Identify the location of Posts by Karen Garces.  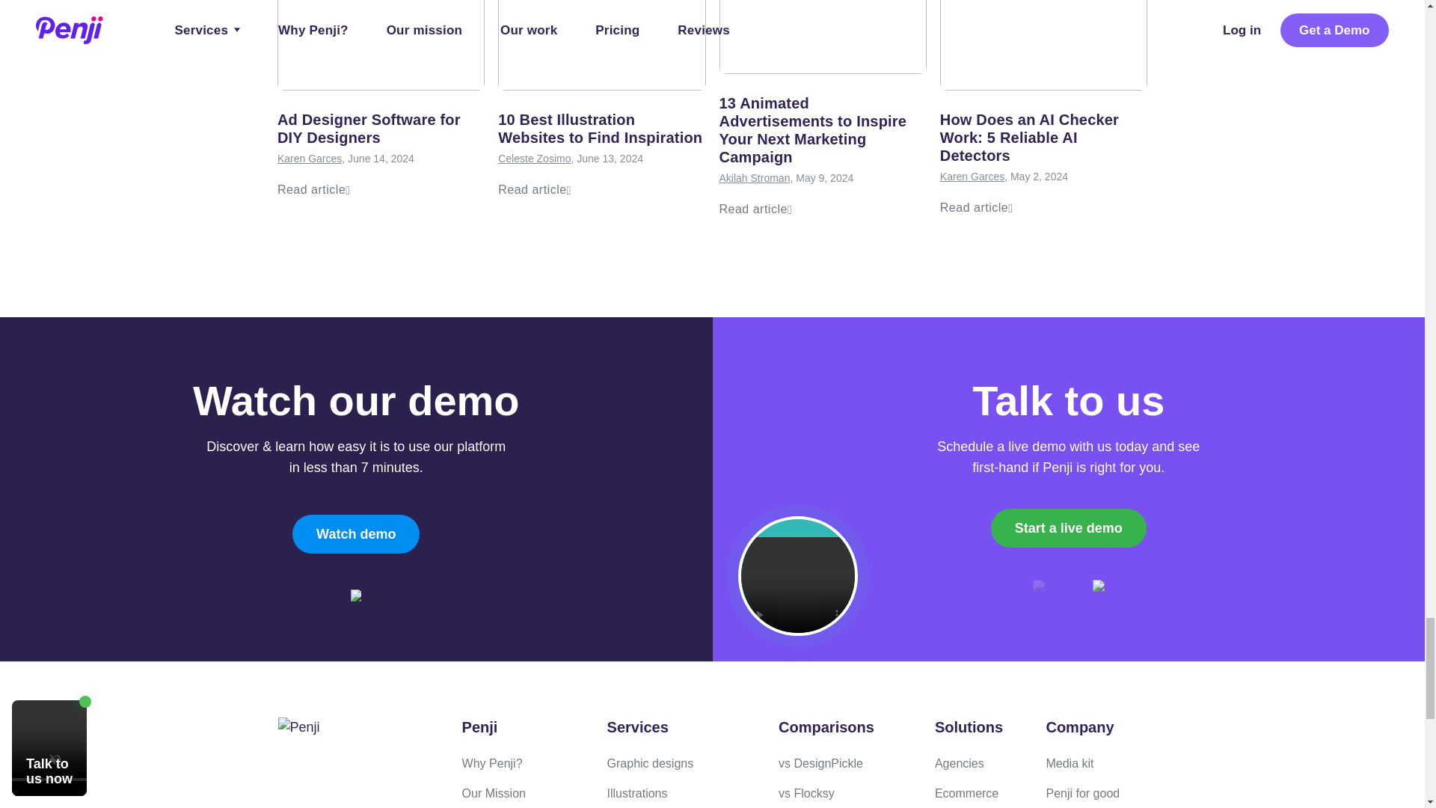
(972, 177).